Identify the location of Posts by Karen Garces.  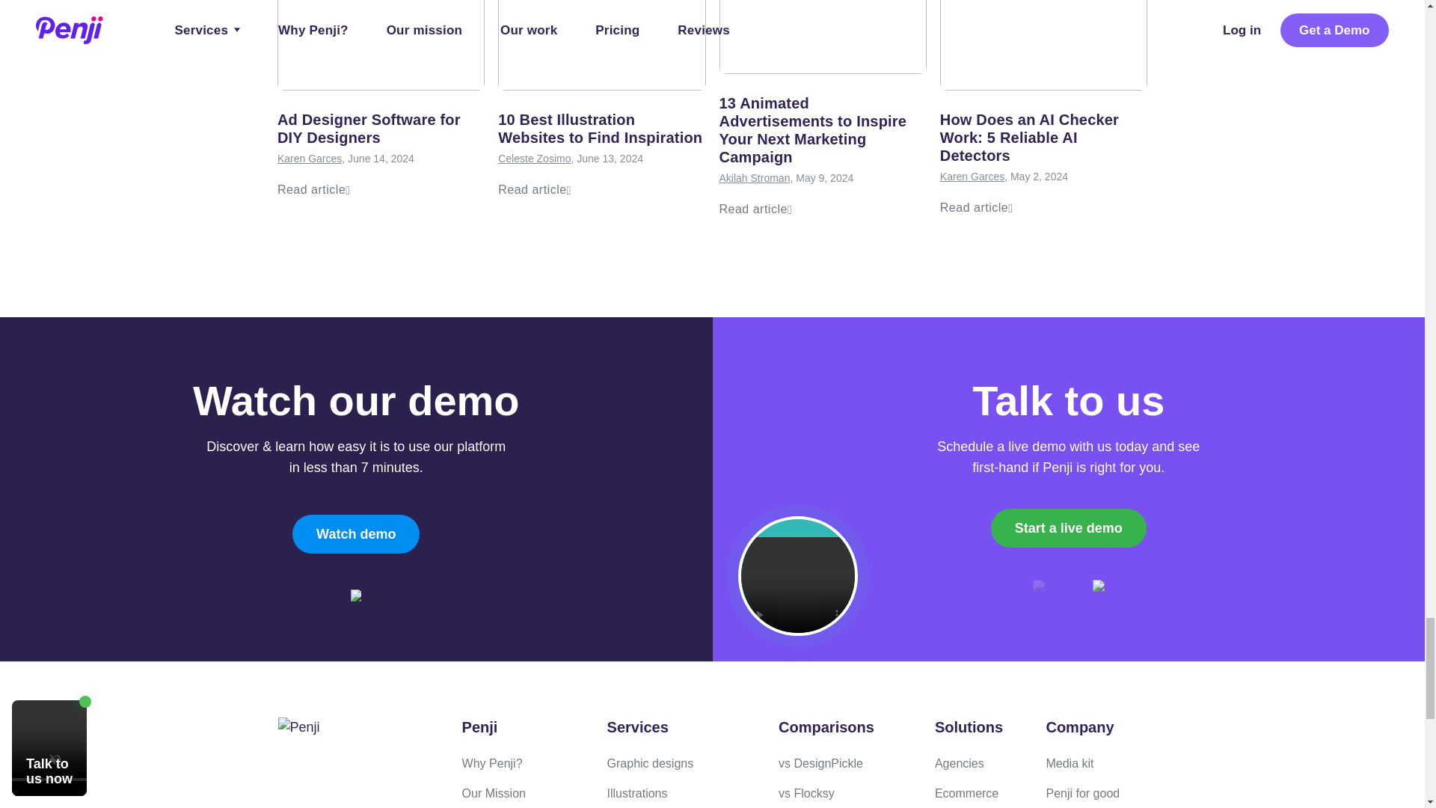
(972, 177).